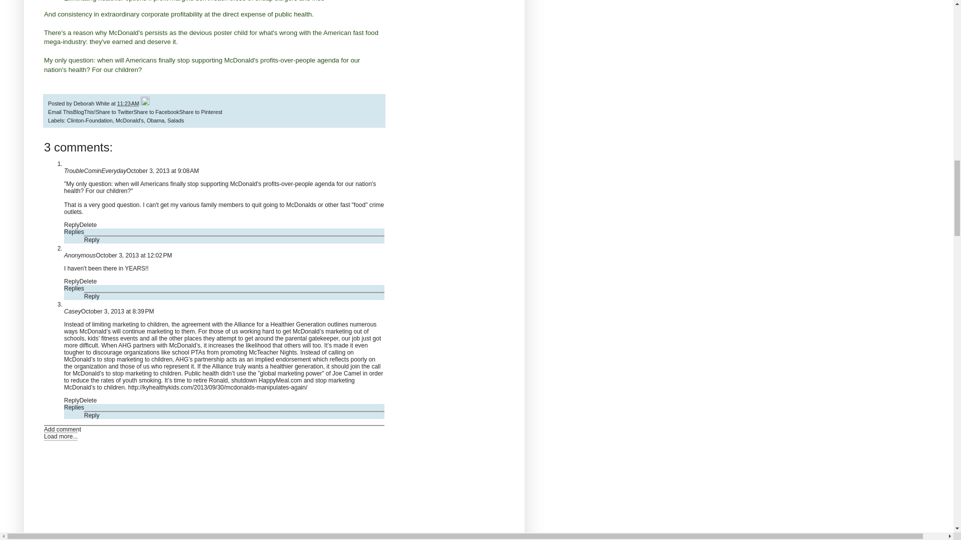 Image resolution: width=961 pixels, height=540 pixels. Describe the element at coordinates (145, 103) in the screenshot. I see `Edit Post` at that location.